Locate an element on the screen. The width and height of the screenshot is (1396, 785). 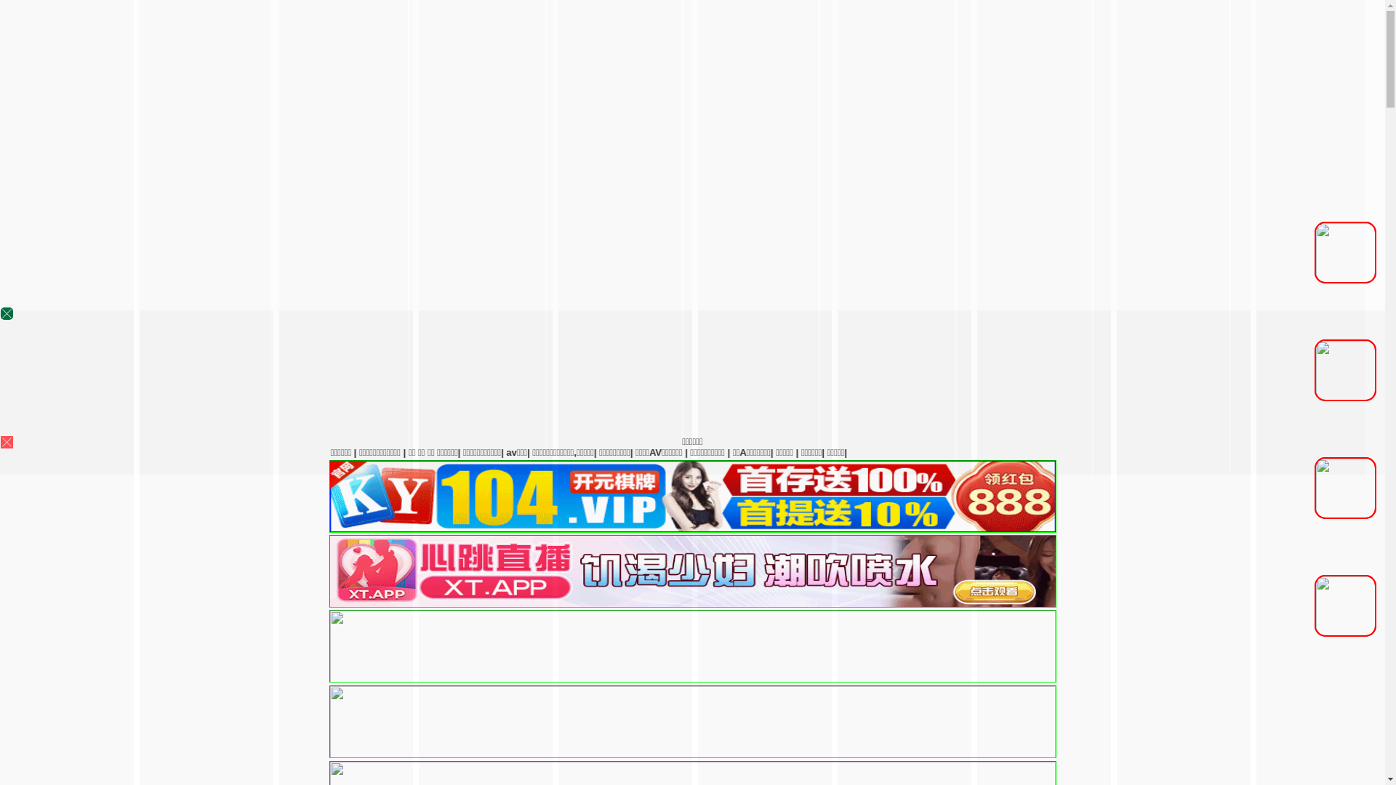
6686 is located at coordinates (692, 718).